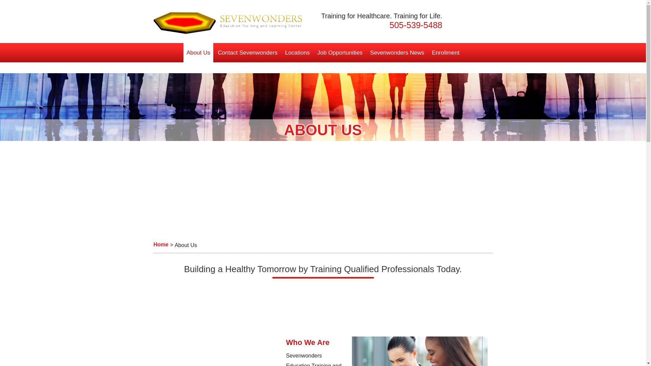  I want to click on Home, so click(160, 245).